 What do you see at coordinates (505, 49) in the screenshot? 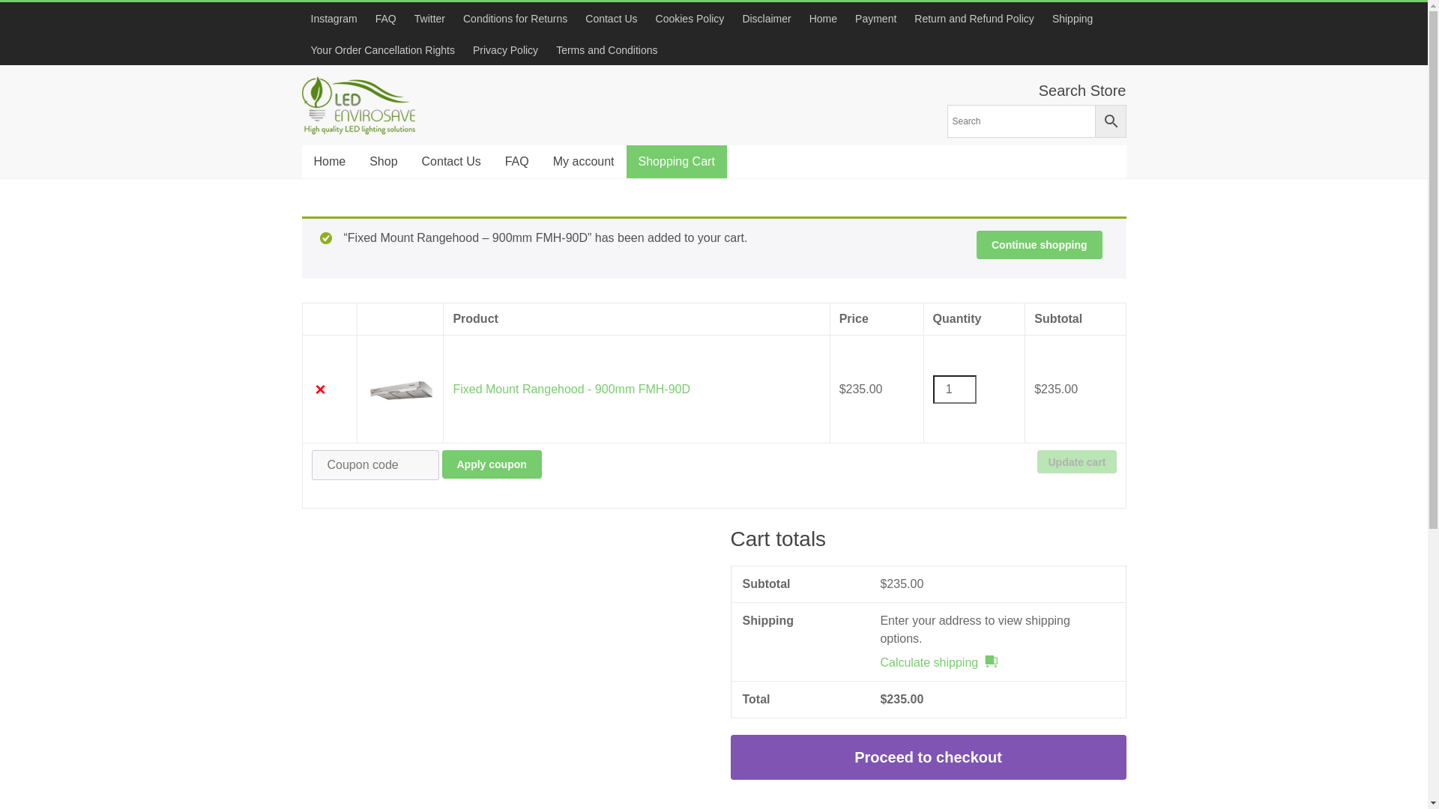
I see `Privacy Policy` at bounding box center [505, 49].